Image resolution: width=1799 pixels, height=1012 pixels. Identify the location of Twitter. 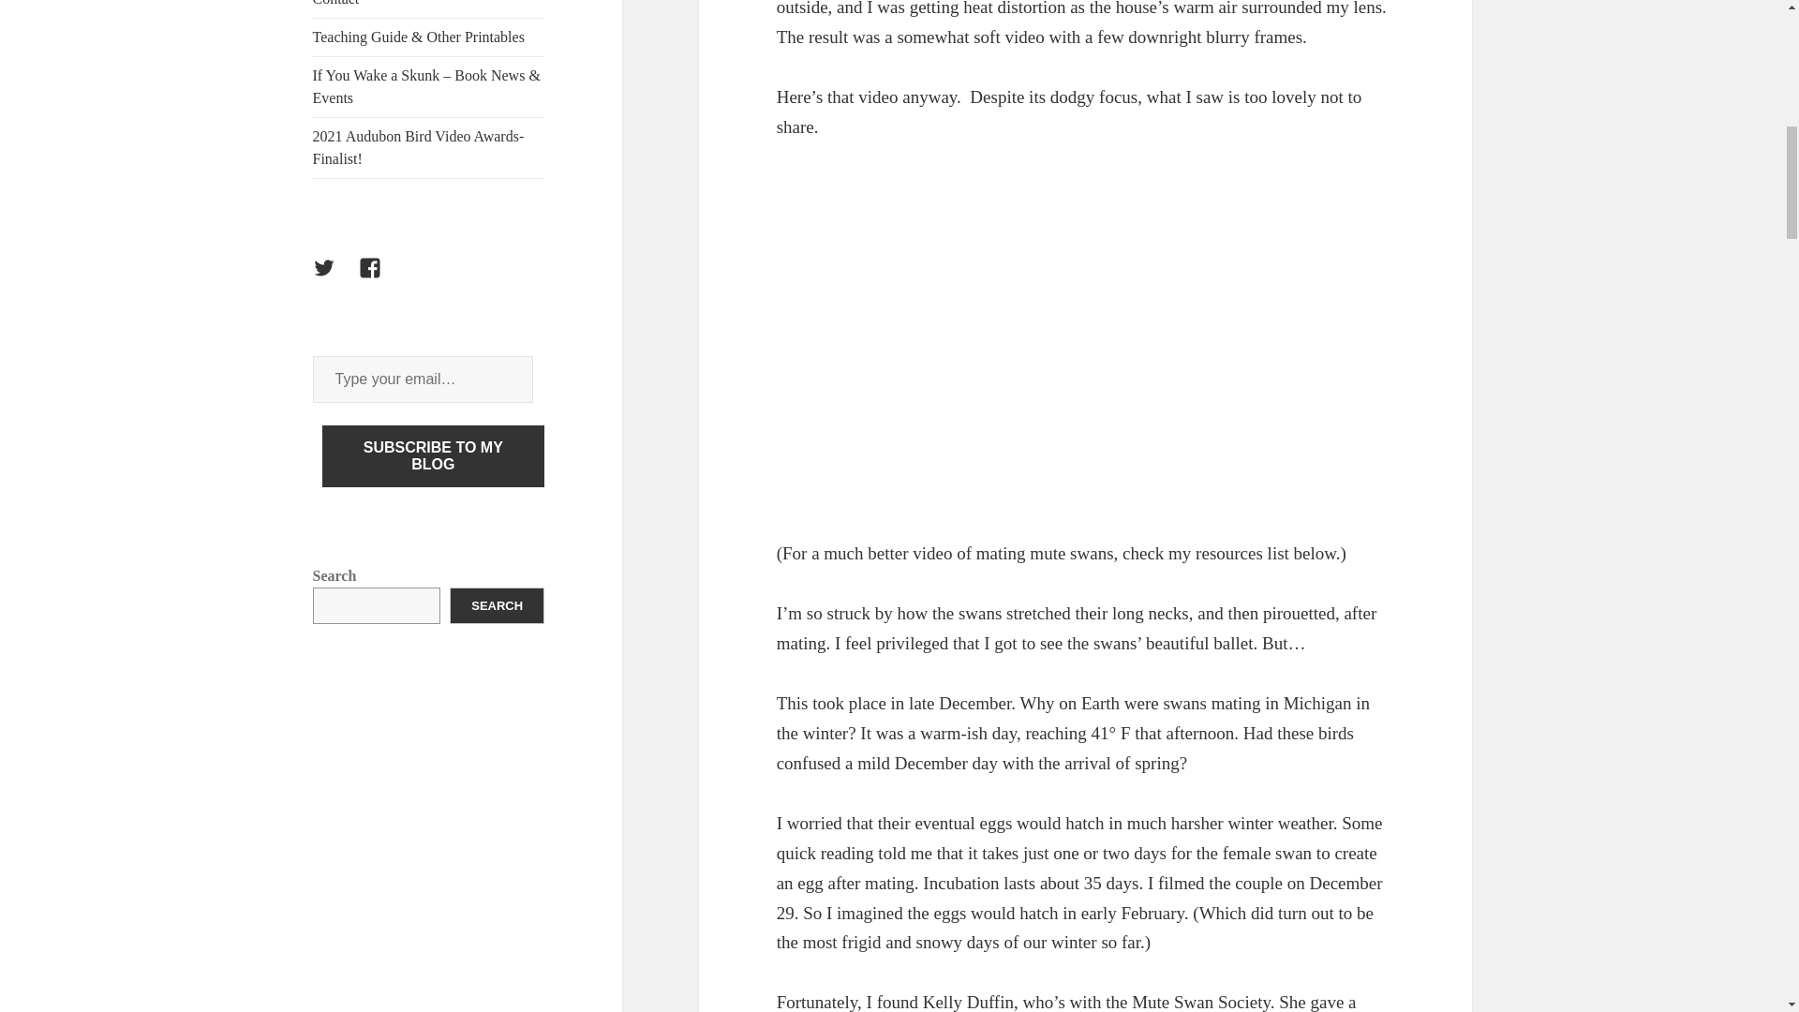
(335, 279).